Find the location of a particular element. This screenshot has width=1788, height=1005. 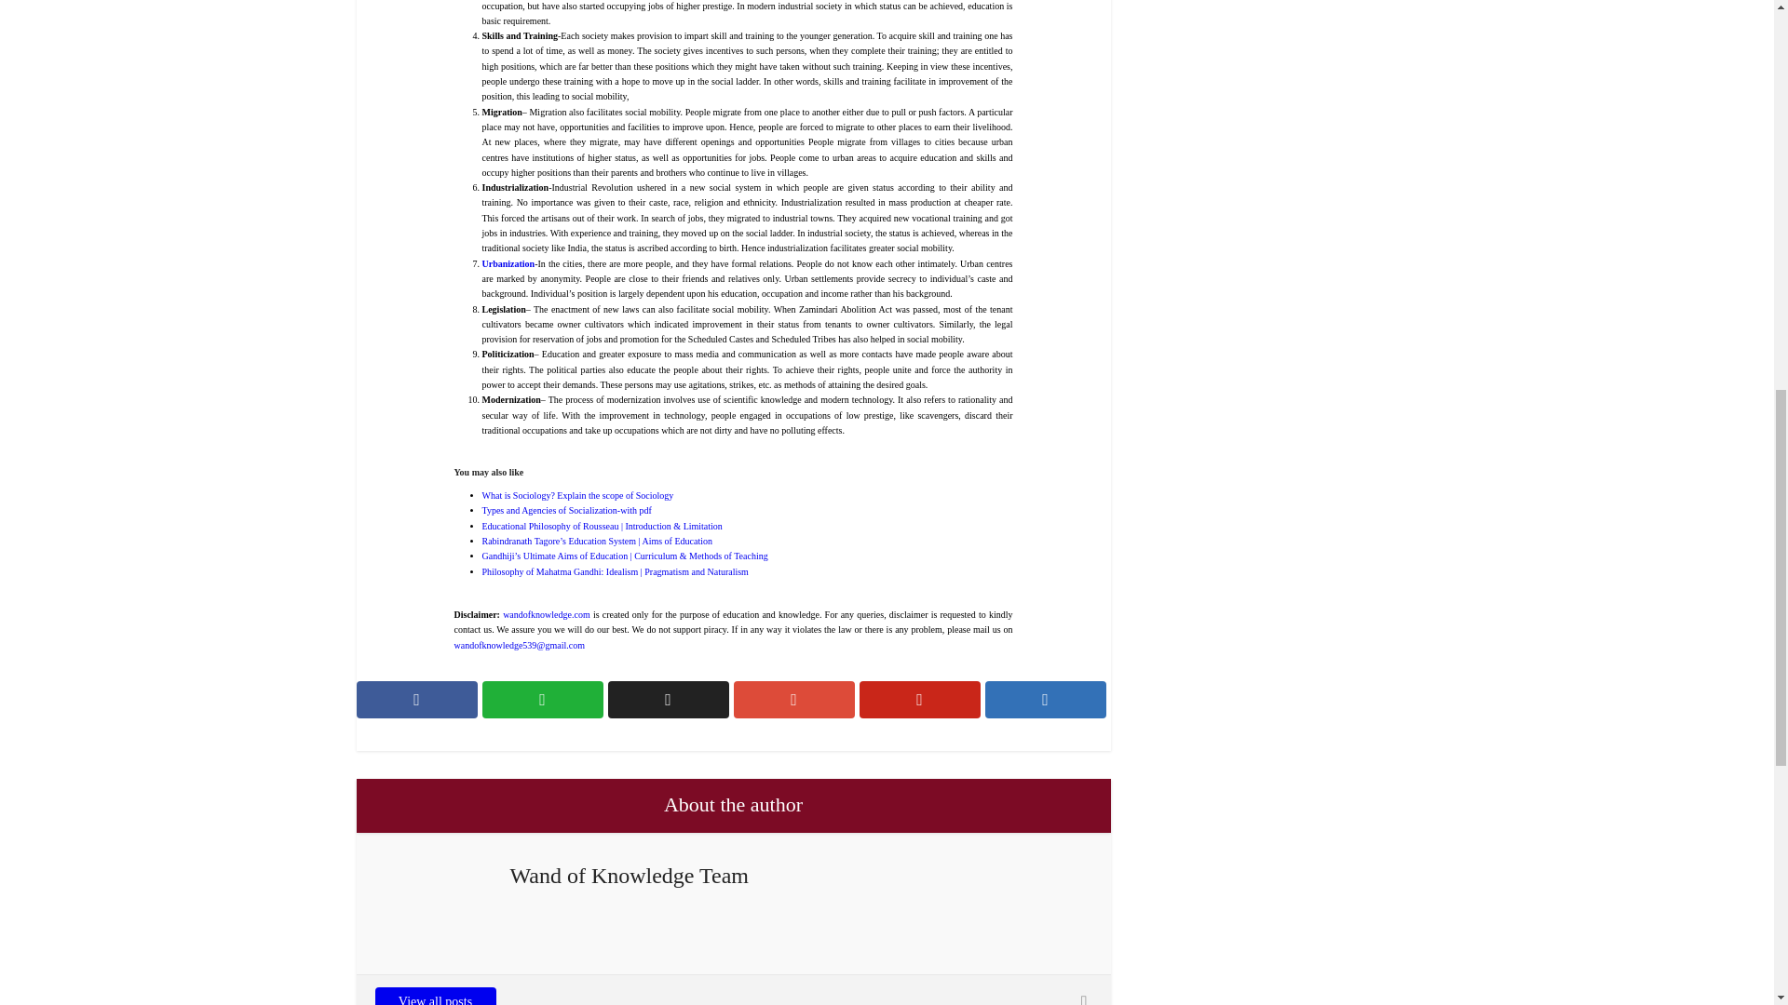

View all posts is located at coordinates (434, 996).